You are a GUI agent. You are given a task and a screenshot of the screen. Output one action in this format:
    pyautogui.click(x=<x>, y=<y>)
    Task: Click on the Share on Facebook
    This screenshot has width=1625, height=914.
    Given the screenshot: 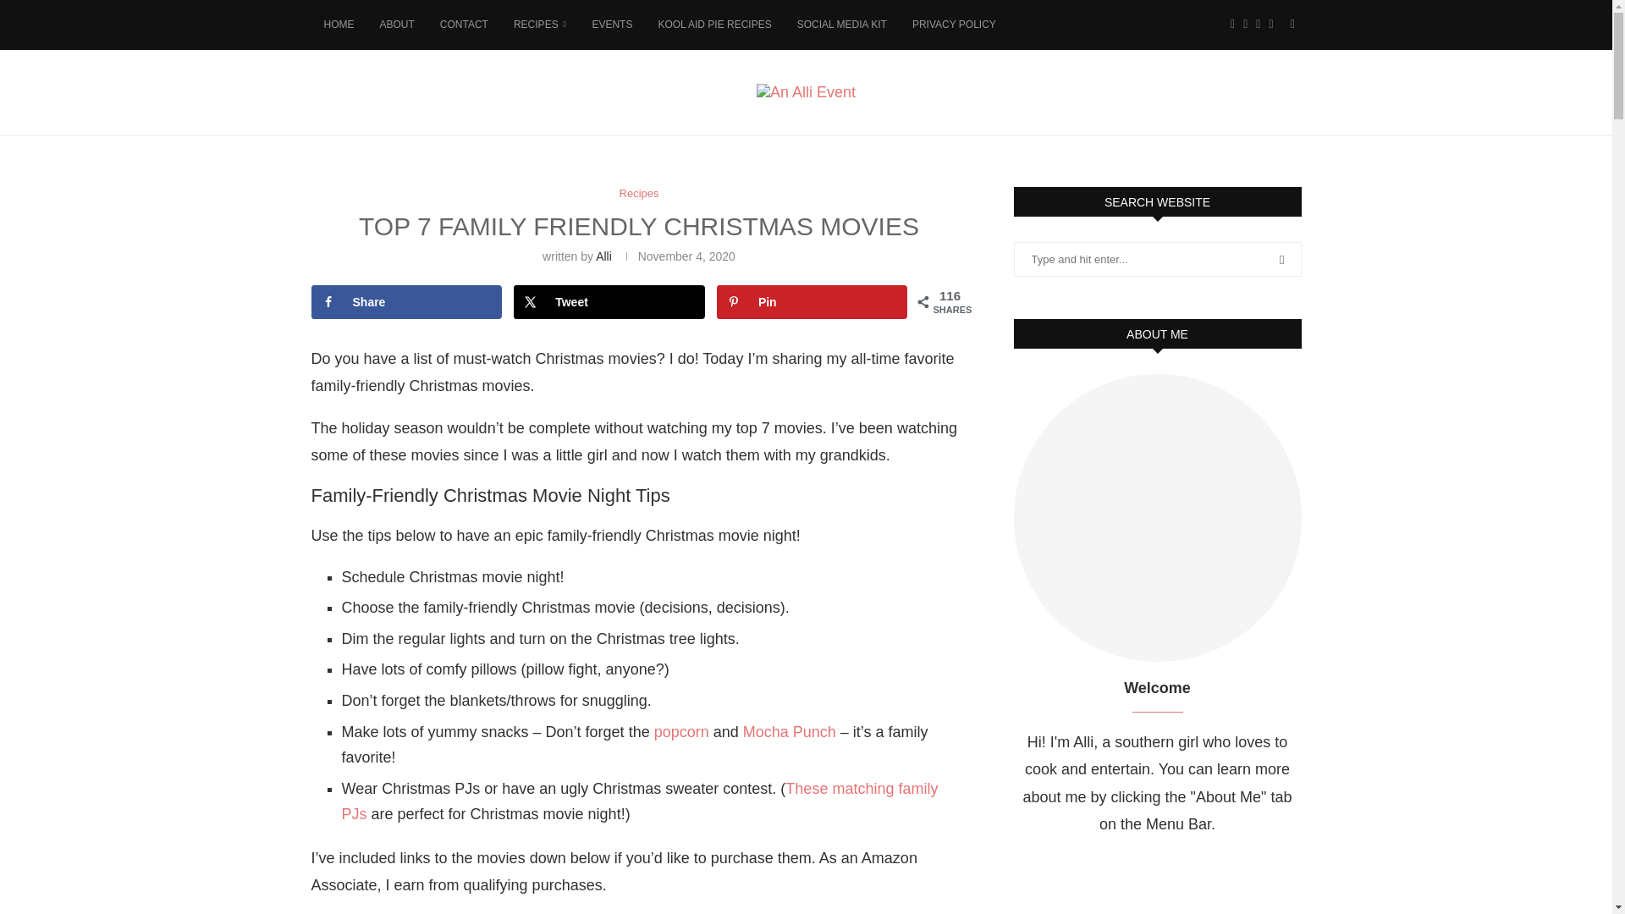 What is the action you would take?
    pyautogui.click(x=406, y=300)
    